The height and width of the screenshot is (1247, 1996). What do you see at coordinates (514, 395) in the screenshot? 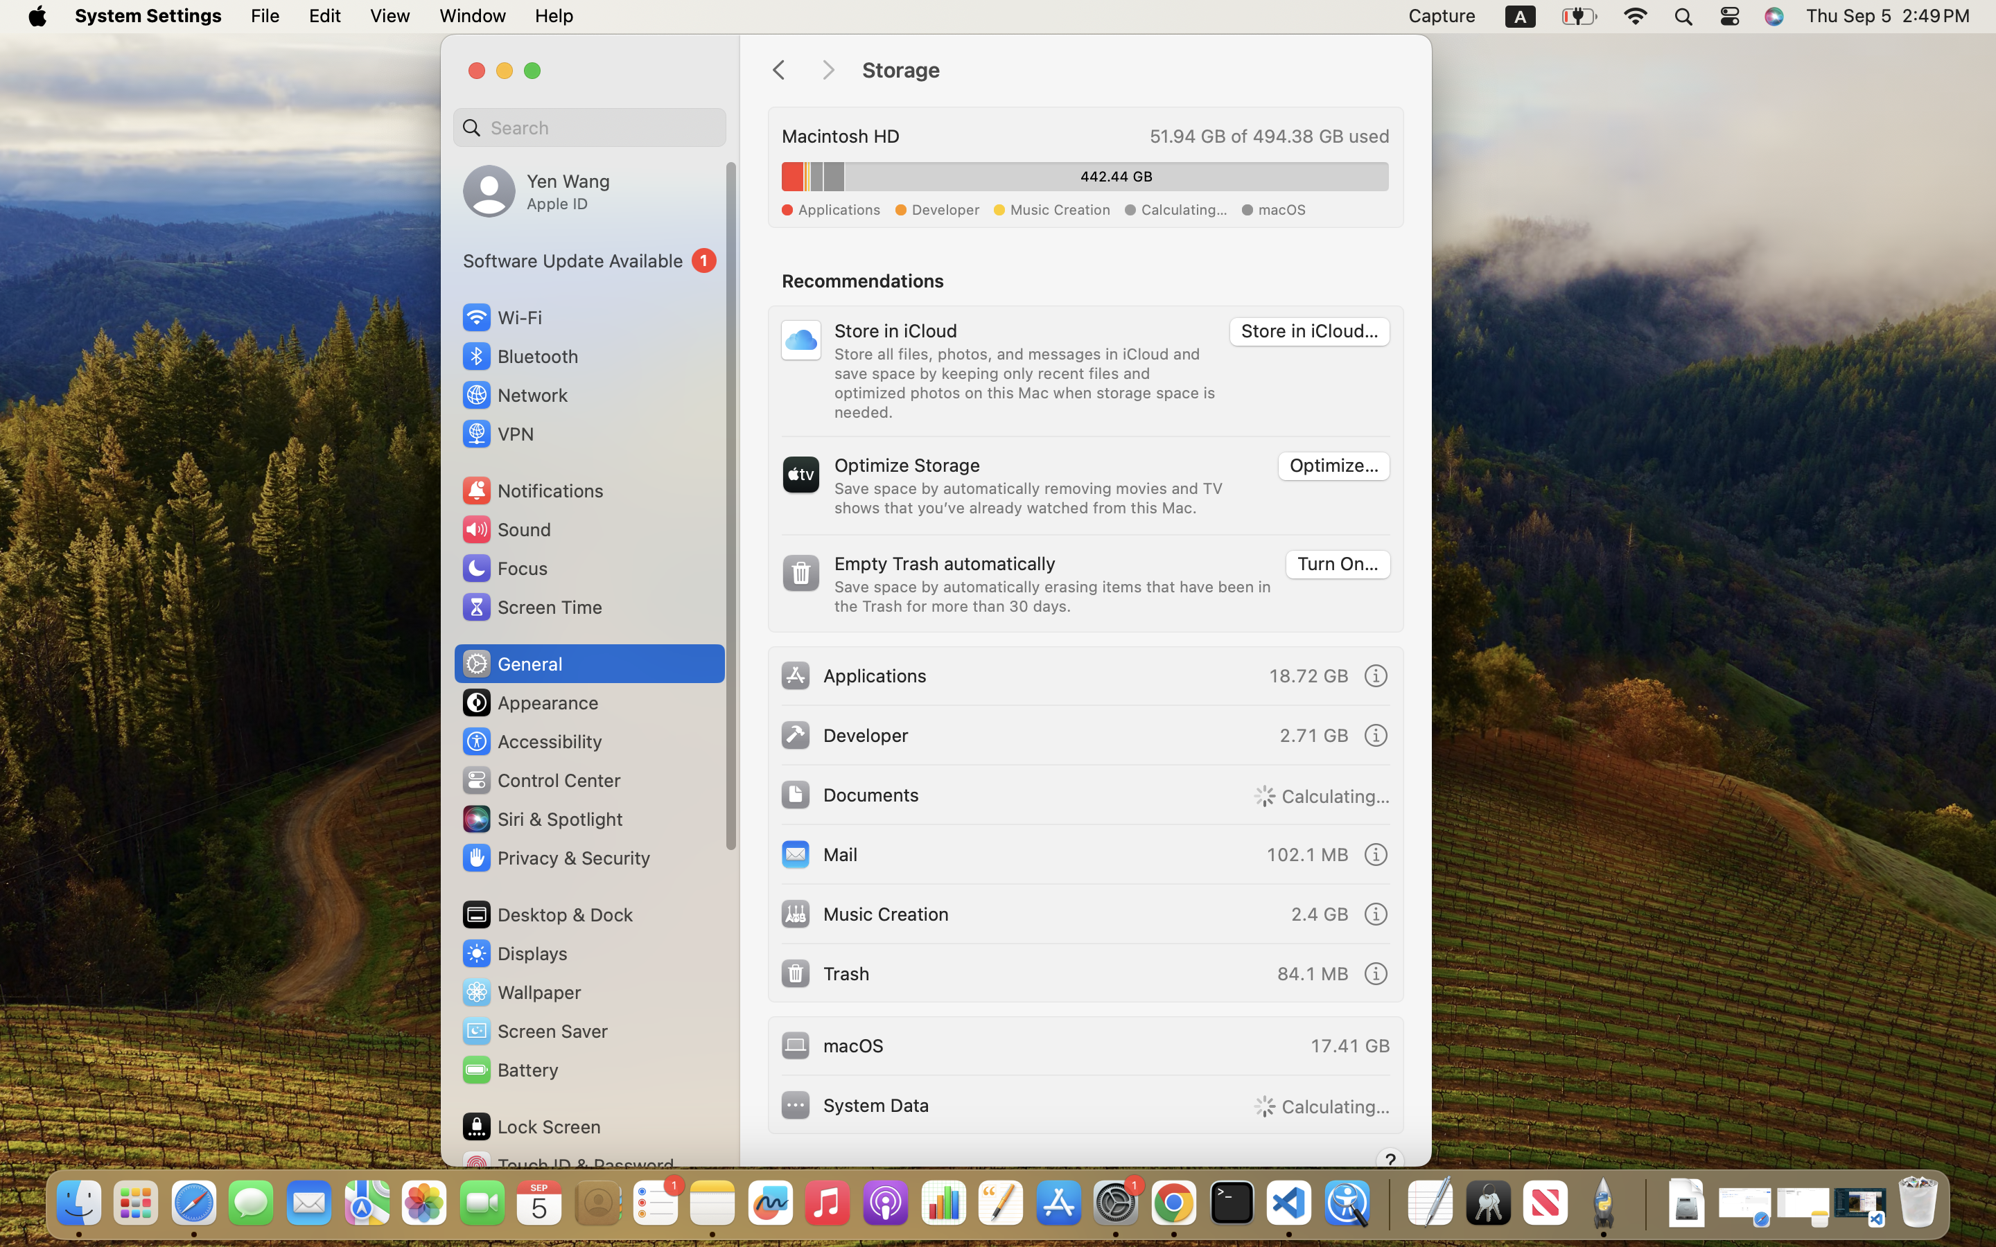
I see `Network` at bounding box center [514, 395].